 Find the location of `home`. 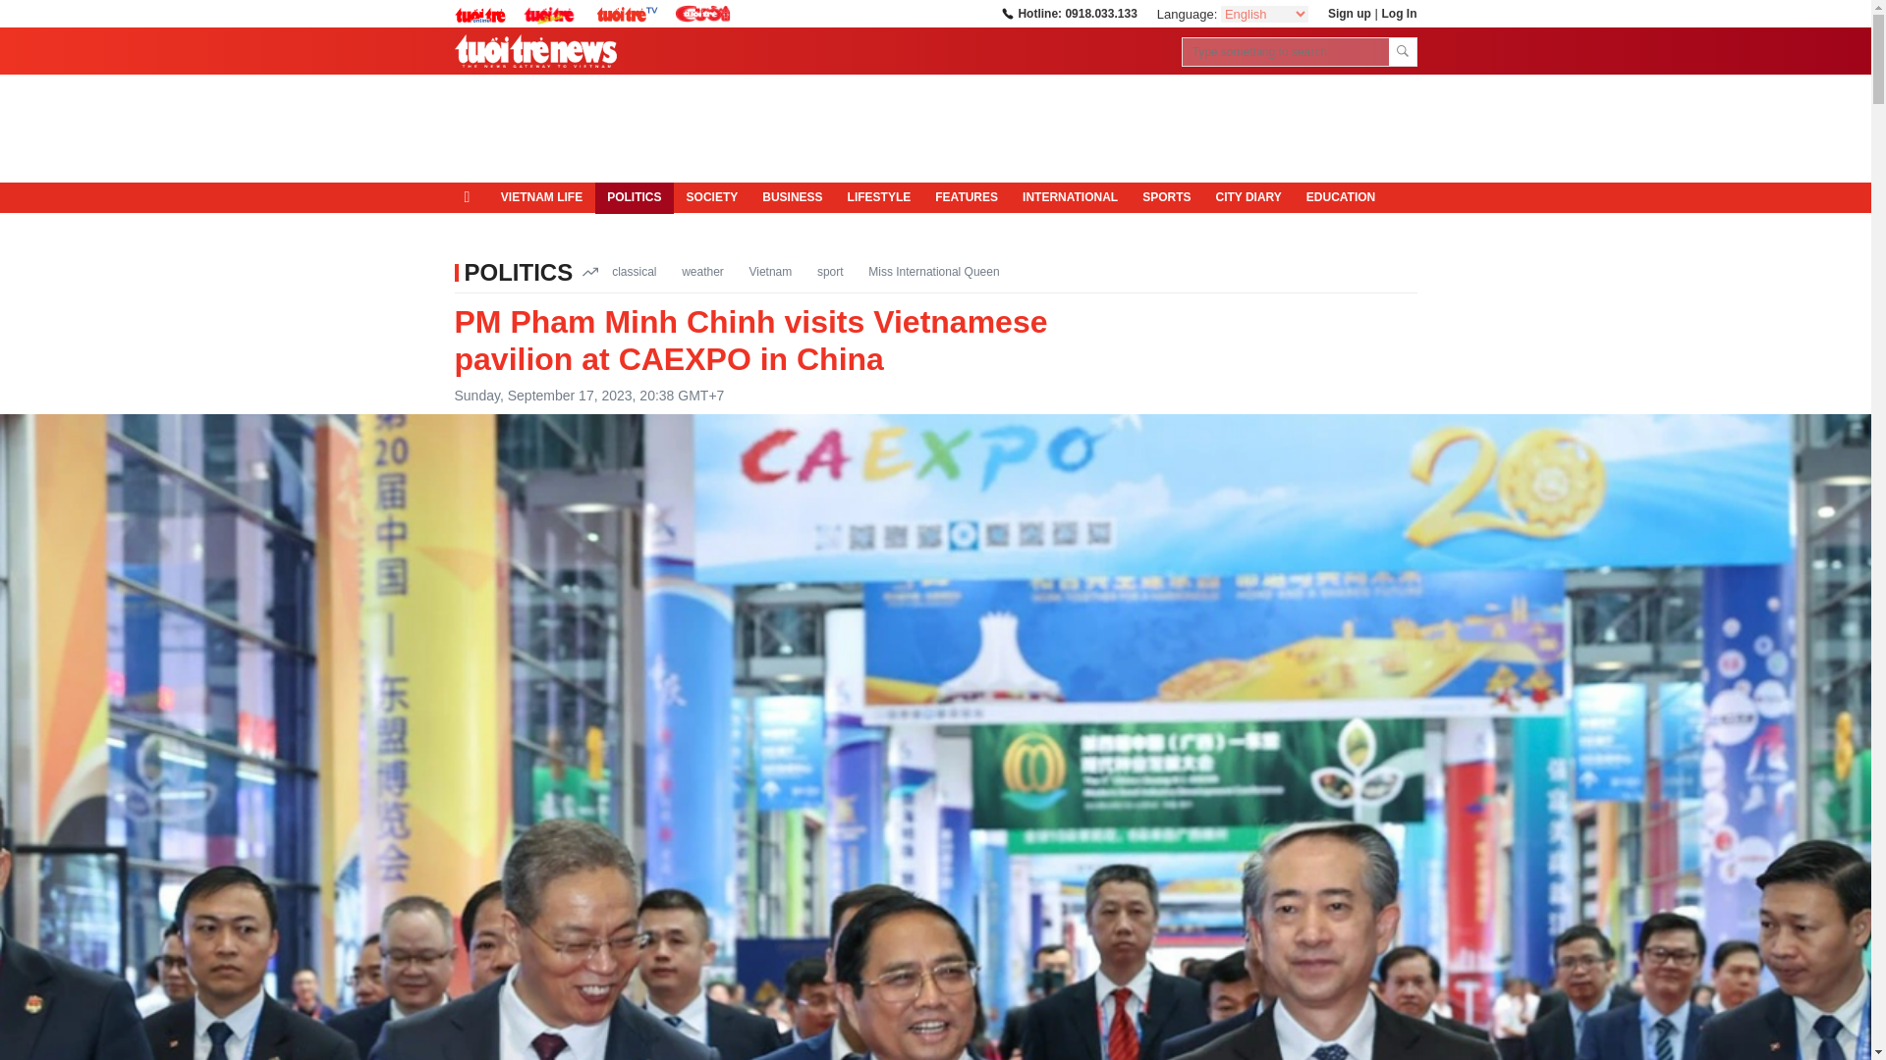

home is located at coordinates (471, 197).